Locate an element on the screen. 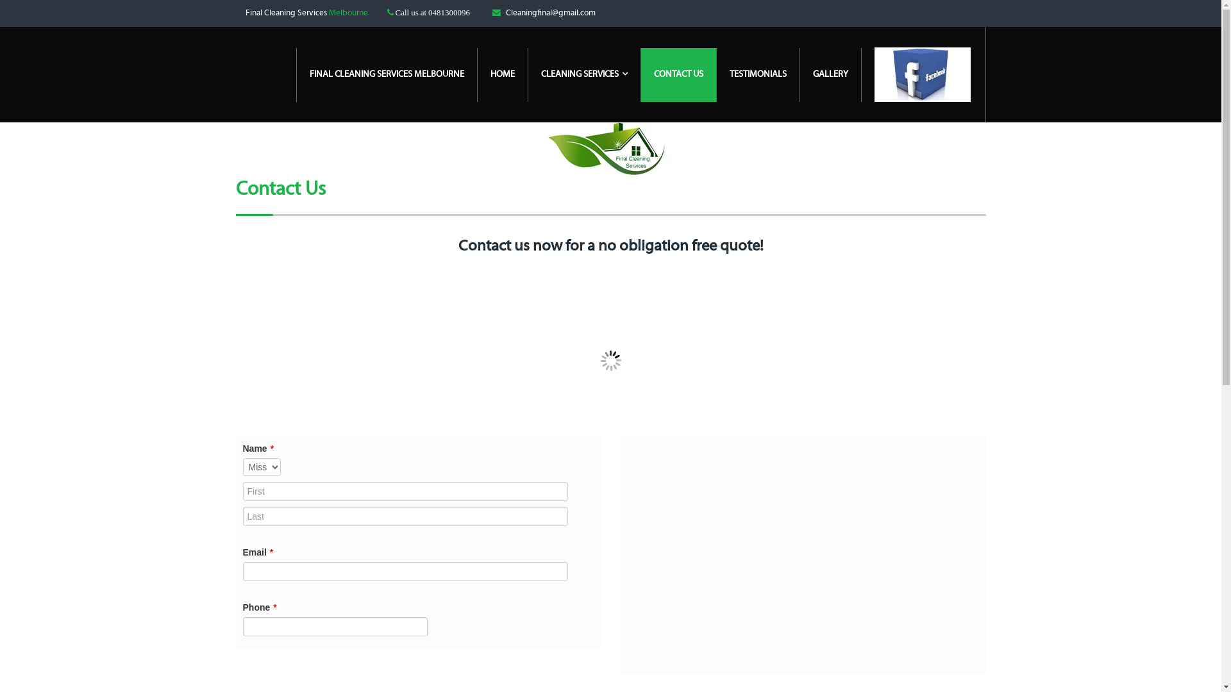 Image resolution: width=1231 pixels, height=692 pixels. Cleaningfinal@gmail.com is located at coordinates (551, 13).